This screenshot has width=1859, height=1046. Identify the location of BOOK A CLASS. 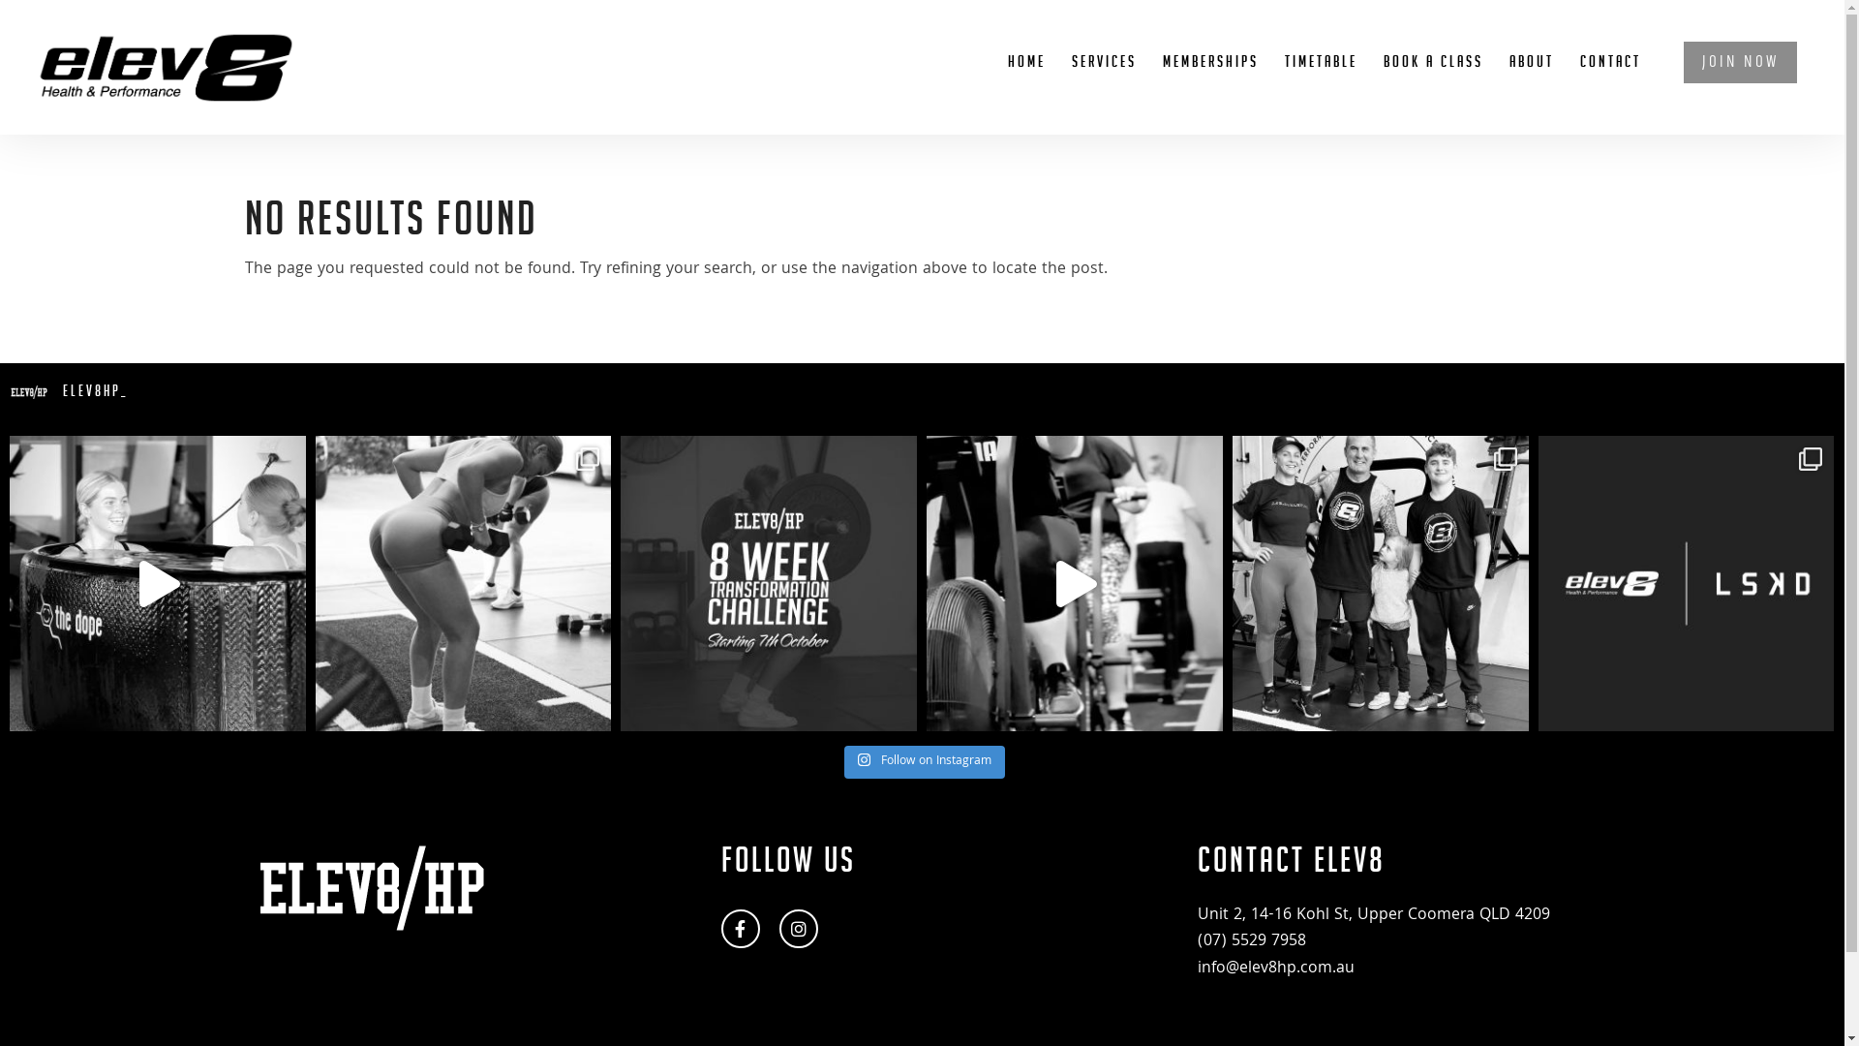
(1433, 79).